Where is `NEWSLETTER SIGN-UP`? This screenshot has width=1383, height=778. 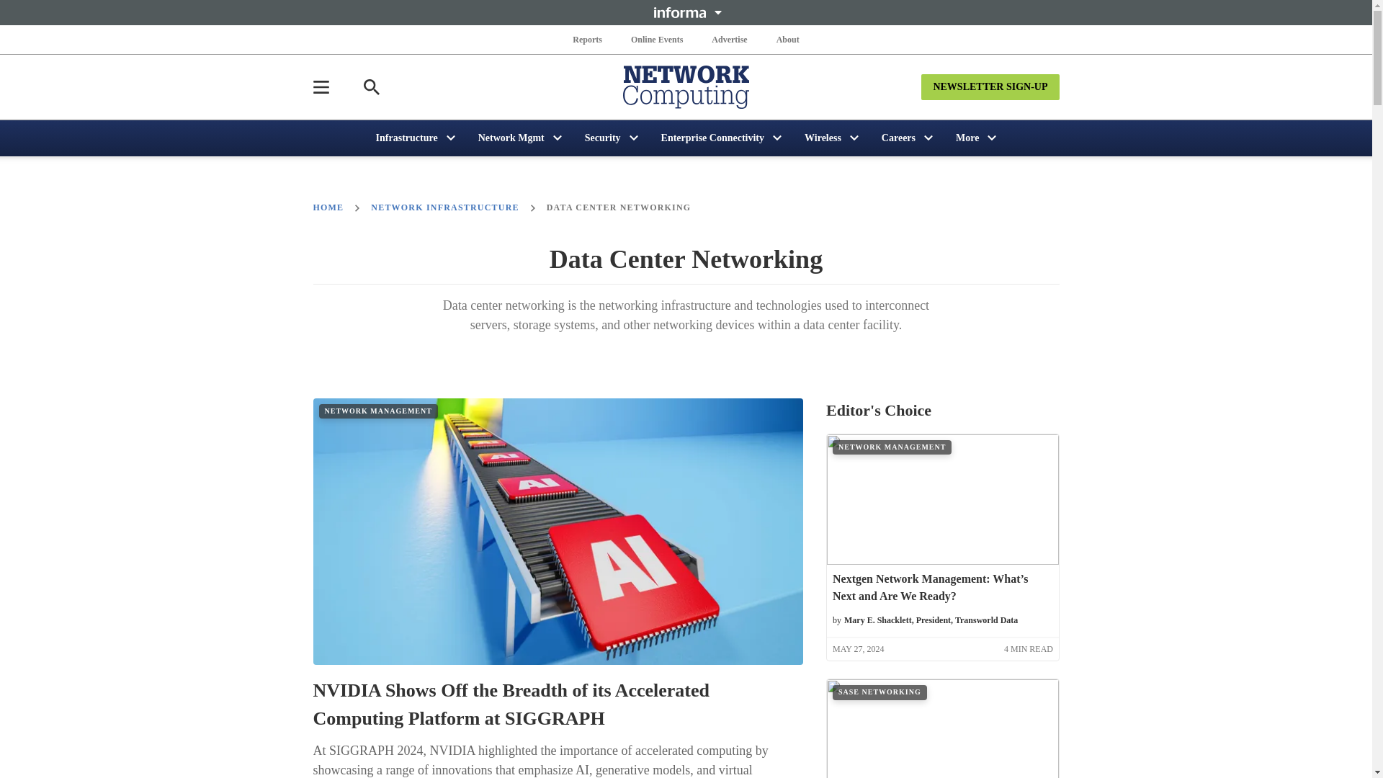 NEWSLETTER SIGN-UP is located at coordinates (990, 86).